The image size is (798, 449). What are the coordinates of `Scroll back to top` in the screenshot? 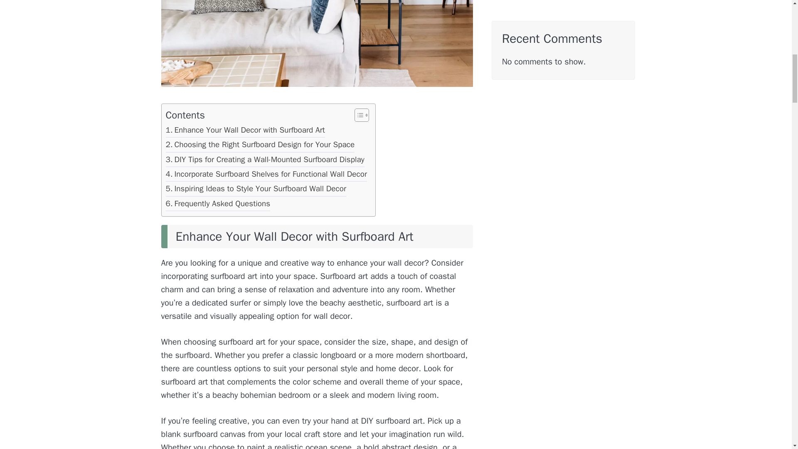 It's located at (771, 395).